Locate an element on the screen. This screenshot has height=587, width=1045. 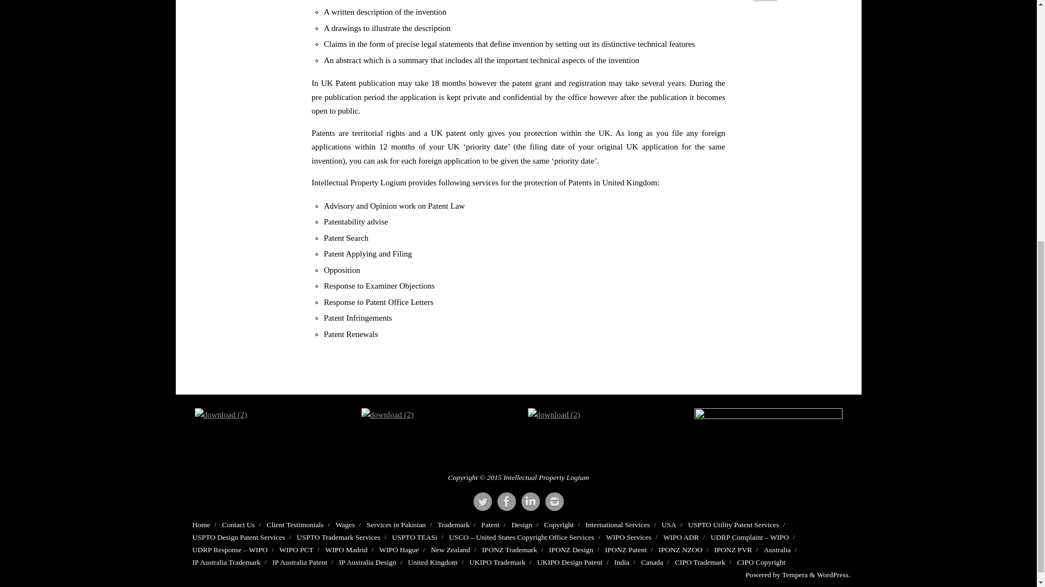
Tempera Theme by Cryout Creations is located at coordinates (795, 574).